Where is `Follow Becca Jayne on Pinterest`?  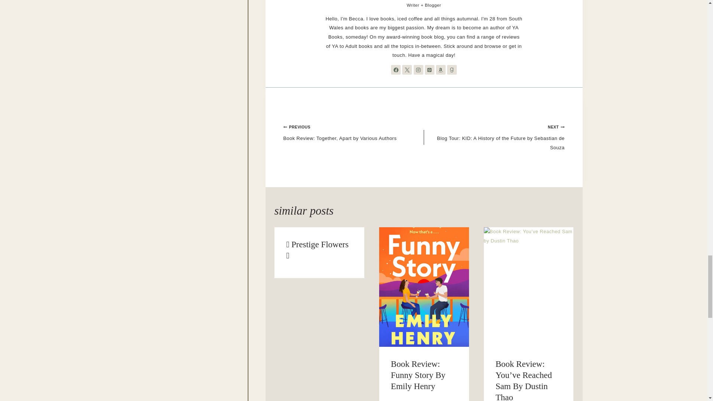 Follow Becca Jayne on Pinterest is located at coordinates (429, 69).